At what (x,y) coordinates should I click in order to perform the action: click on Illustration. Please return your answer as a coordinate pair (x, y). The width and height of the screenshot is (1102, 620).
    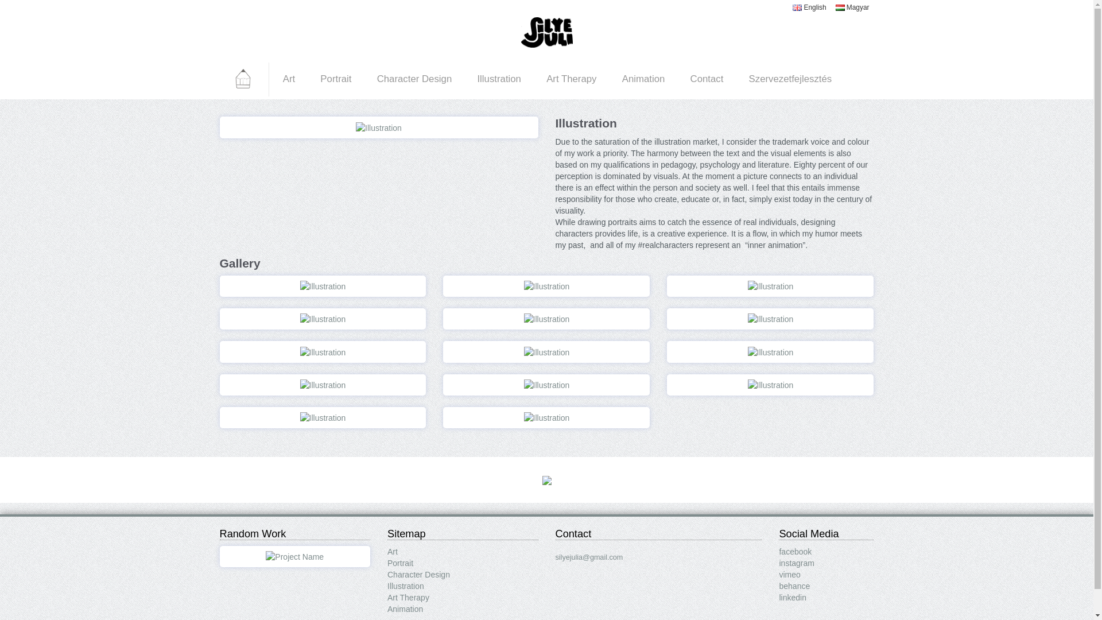
    Looking at the image, I should click on (379, 126).